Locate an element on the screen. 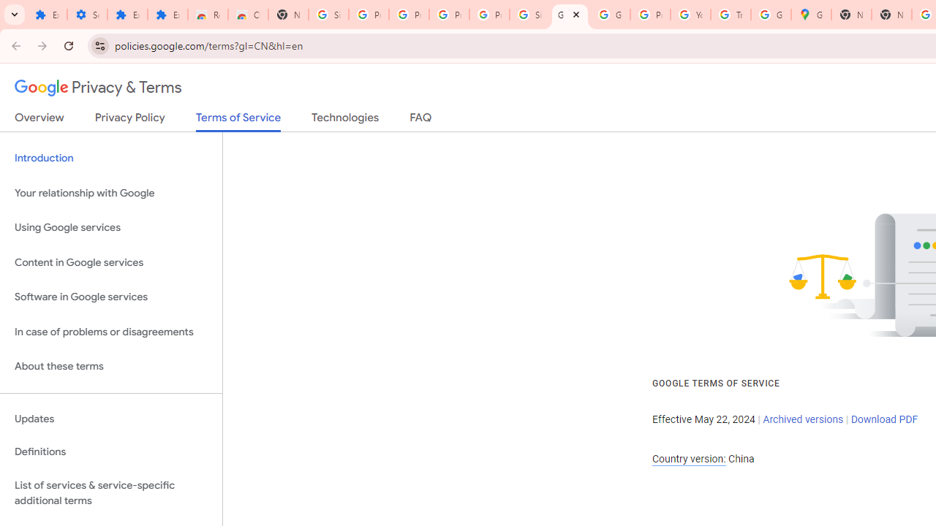 This screenshot has height=526, width=936. Download PDF is located at coordinates (884, 419).